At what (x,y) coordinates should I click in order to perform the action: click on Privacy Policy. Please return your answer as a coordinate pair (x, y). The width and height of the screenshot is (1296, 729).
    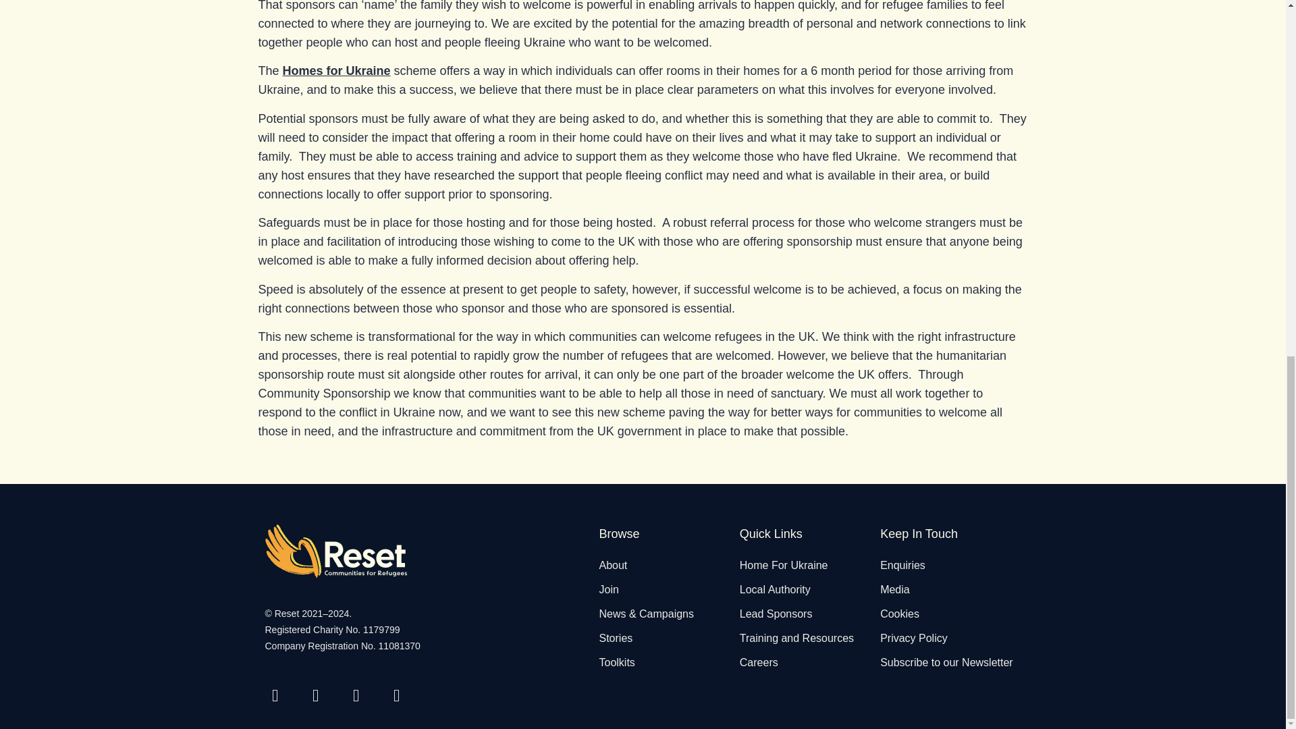
    Looking at the image, I should click on (950, 639).